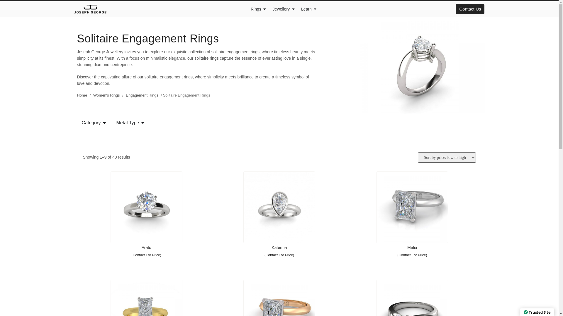  Describe the element at coordinates (470, 9) in the screenshot. I see `Contact Us` at that location.